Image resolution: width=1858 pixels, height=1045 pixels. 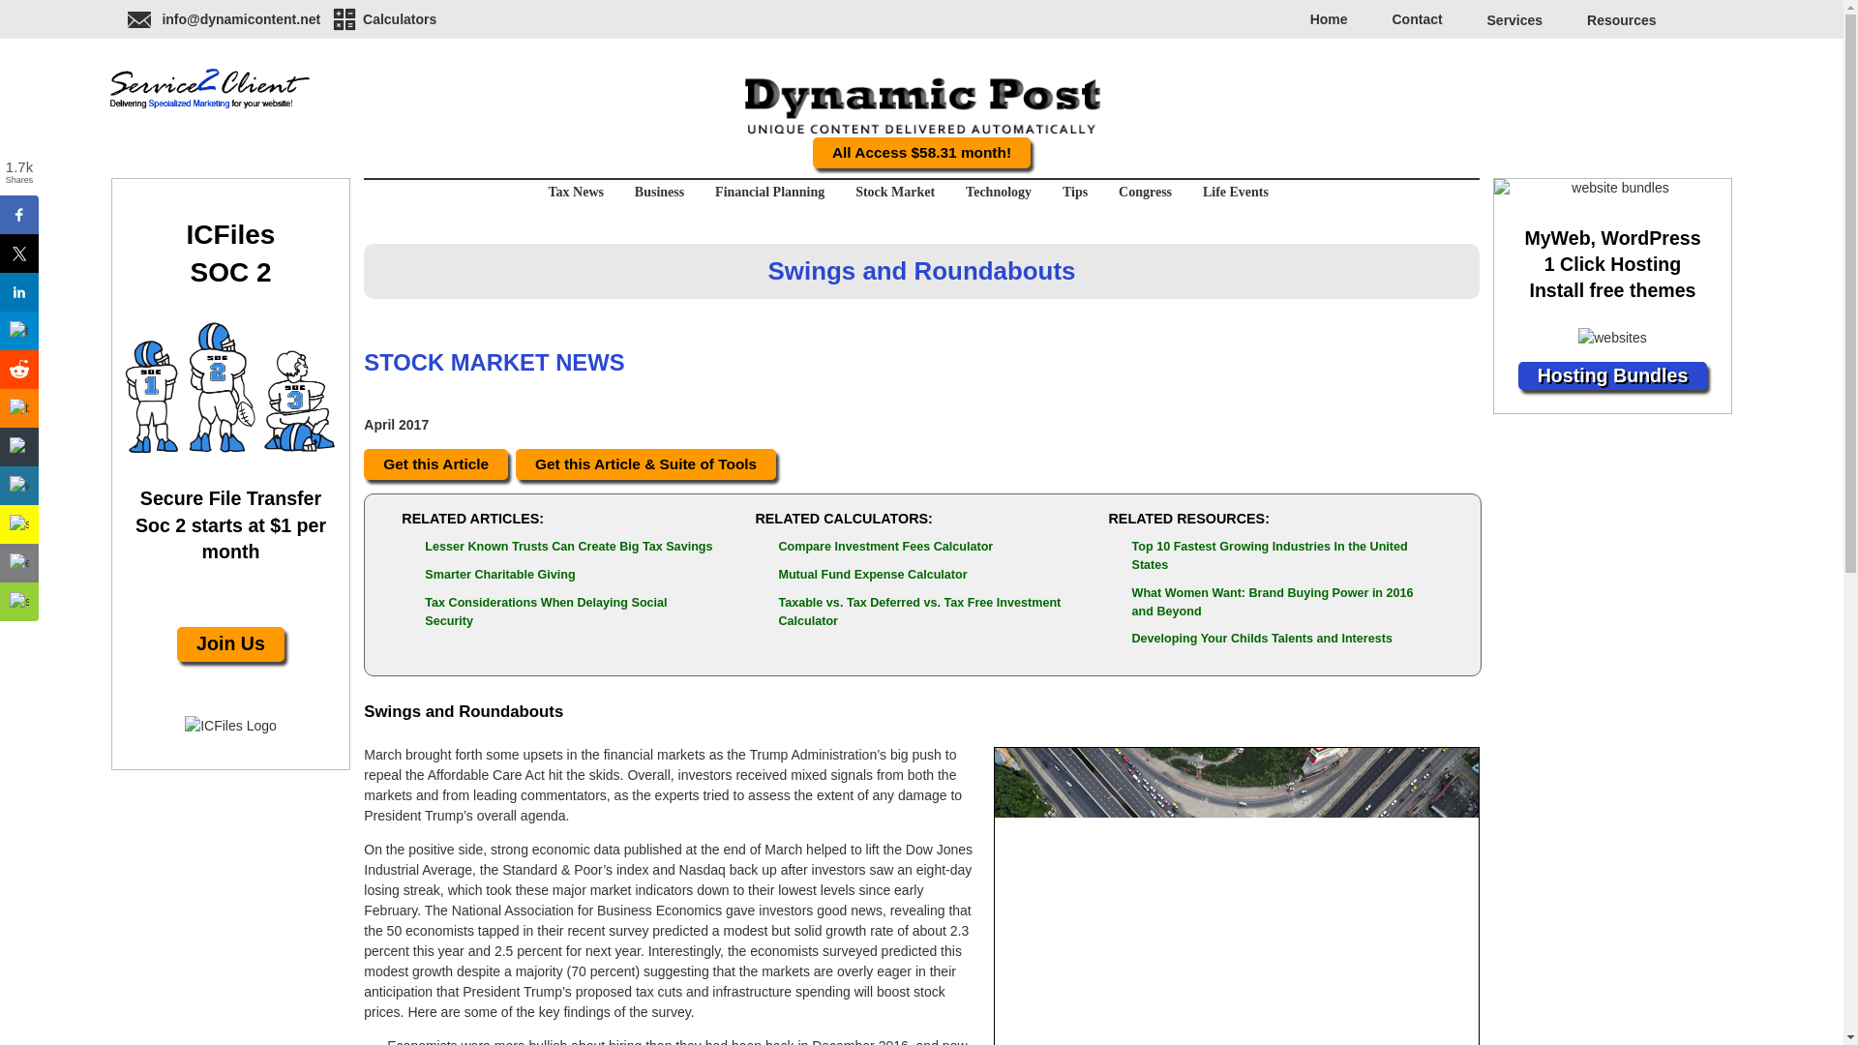 I want to click on Join Us, so click(x=230, y=644).